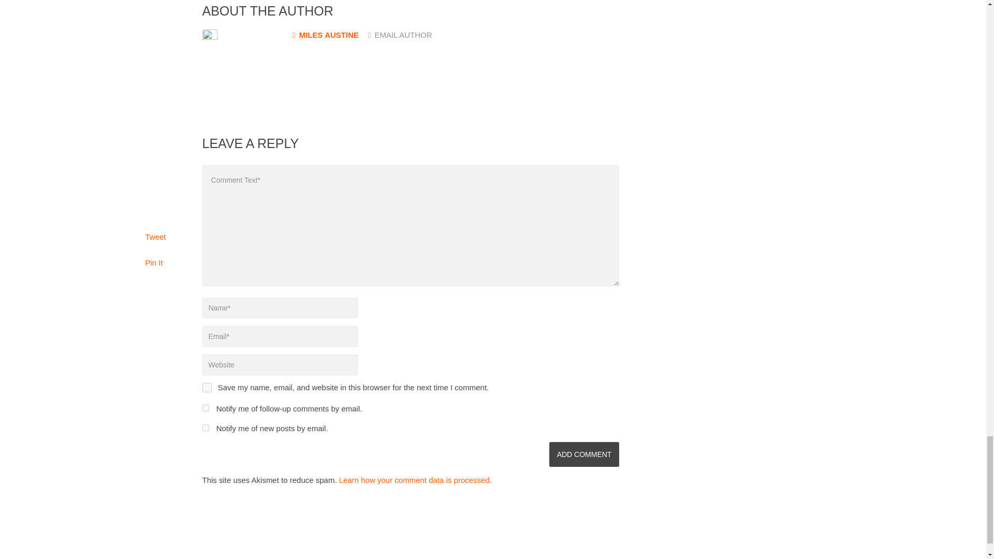 Image resolution: width=994 pixels, height=559 pixels. I want to click on Add Comment, so click(584, 454).